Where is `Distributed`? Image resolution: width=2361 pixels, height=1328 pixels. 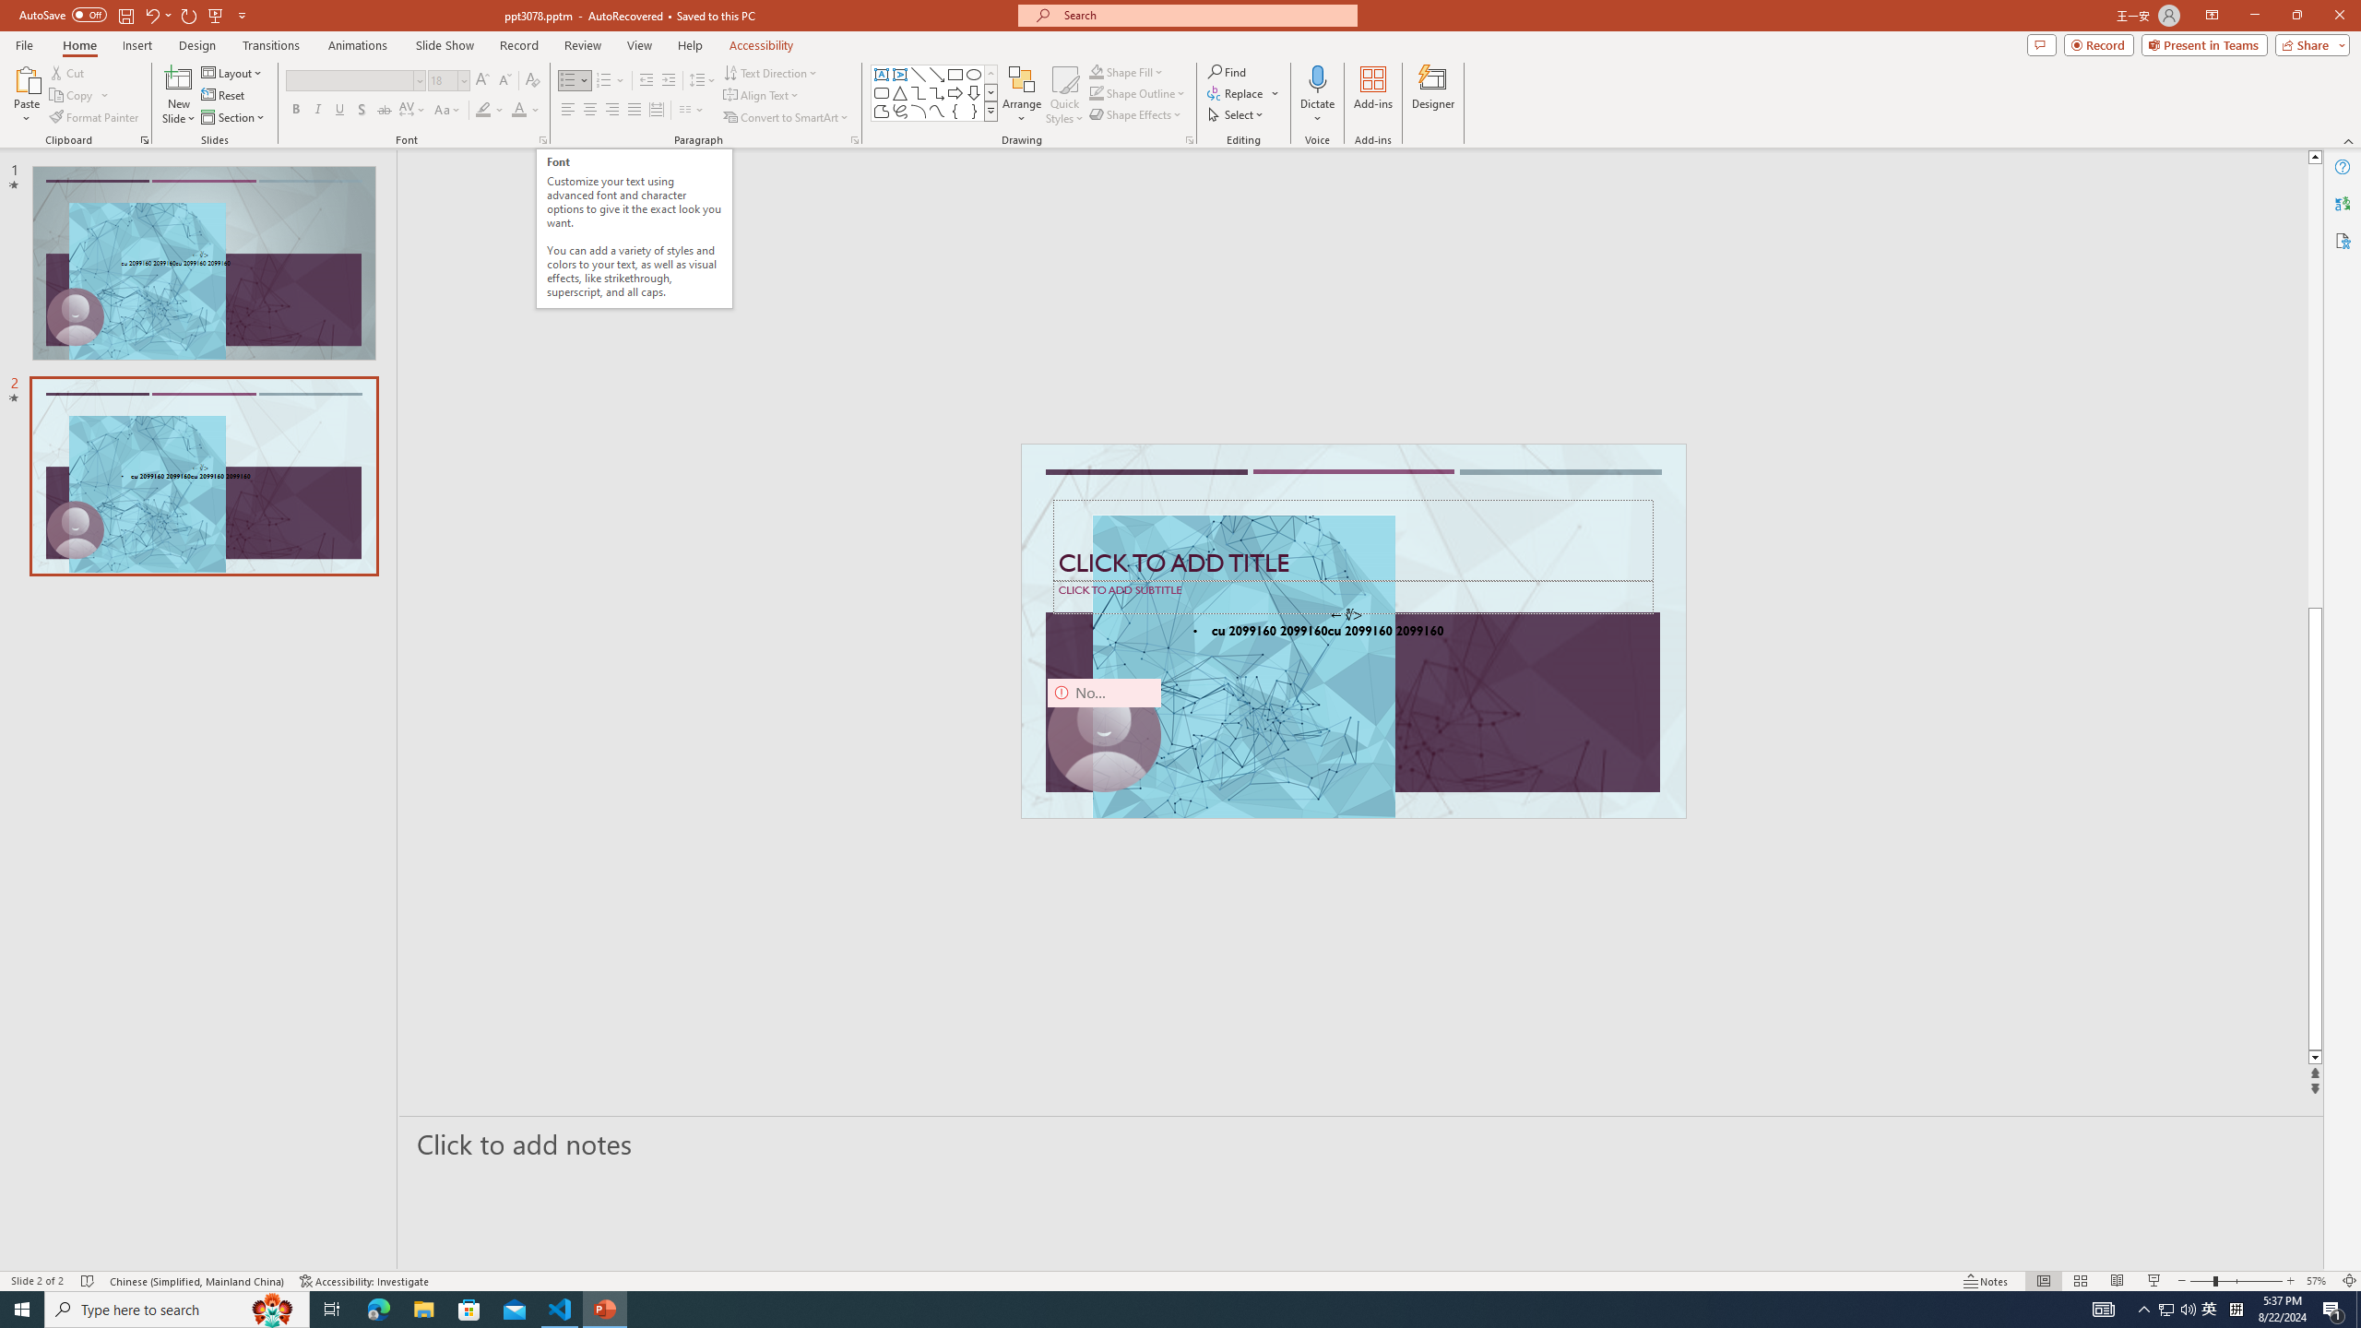
Distributed is located at coordinates (656, 111).